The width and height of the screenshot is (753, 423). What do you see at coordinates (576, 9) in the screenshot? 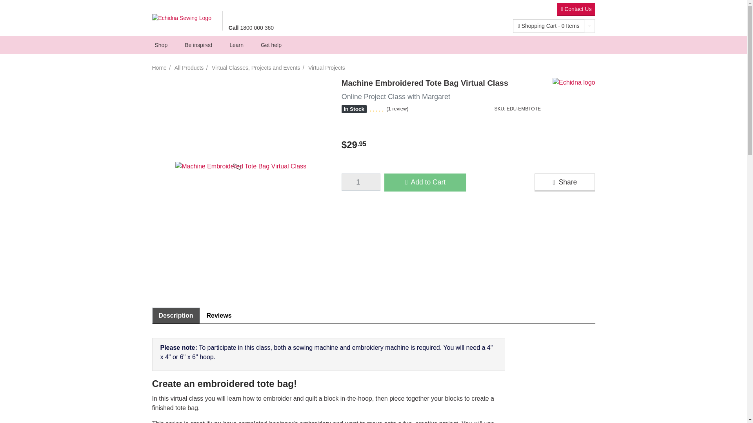
I see `Contact Us` at bounding box center [576, 9].